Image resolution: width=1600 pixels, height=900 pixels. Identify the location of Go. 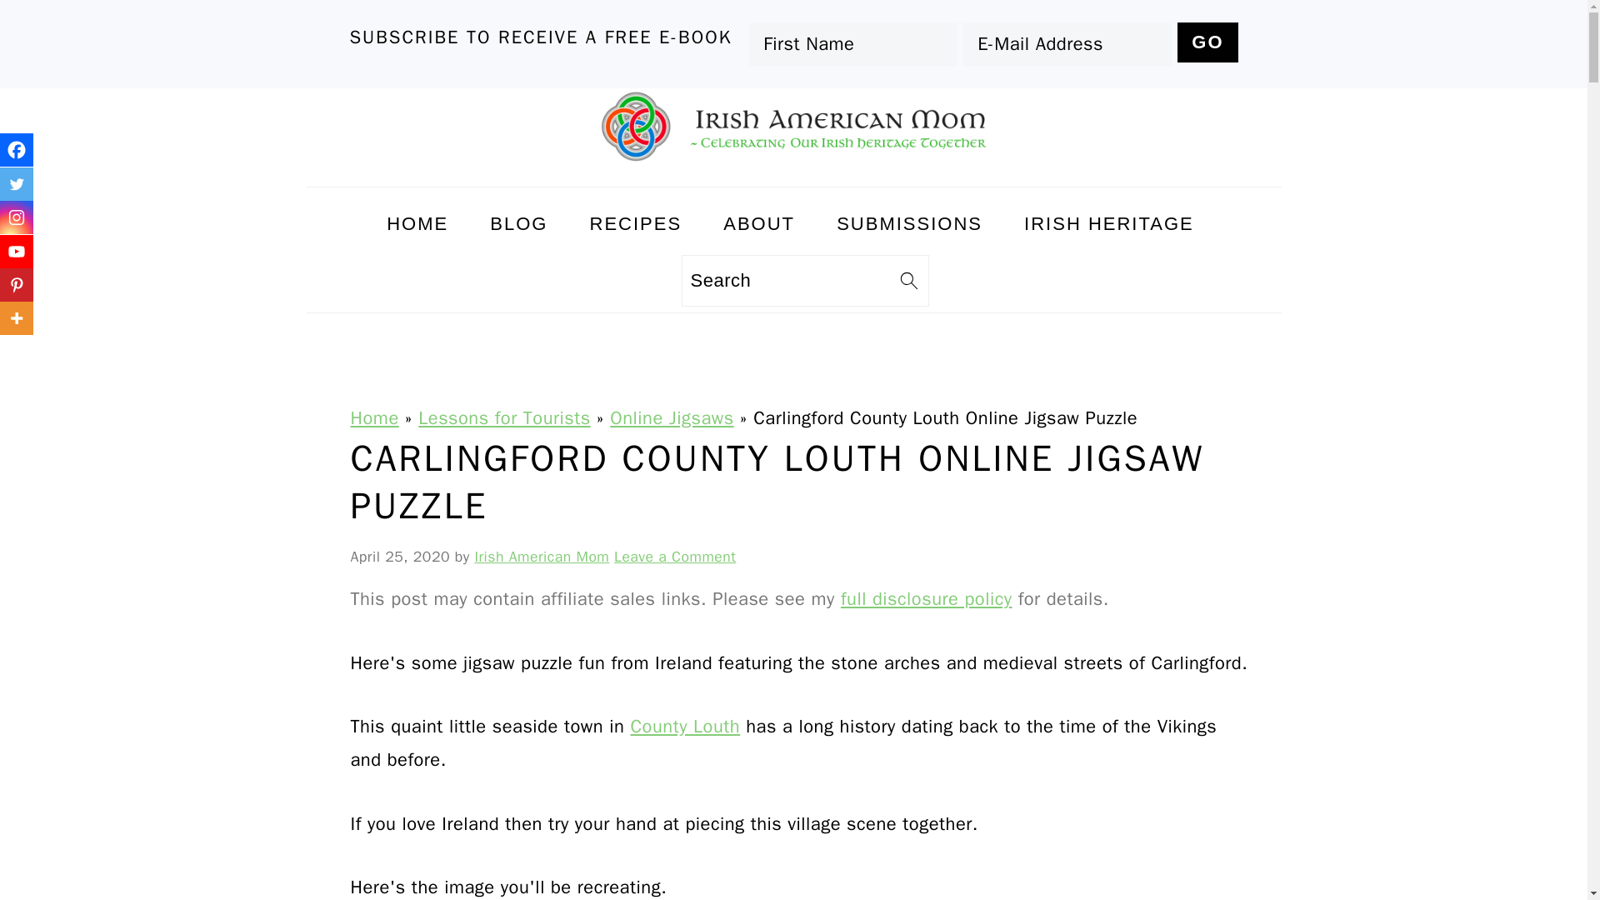
(1207, 42).